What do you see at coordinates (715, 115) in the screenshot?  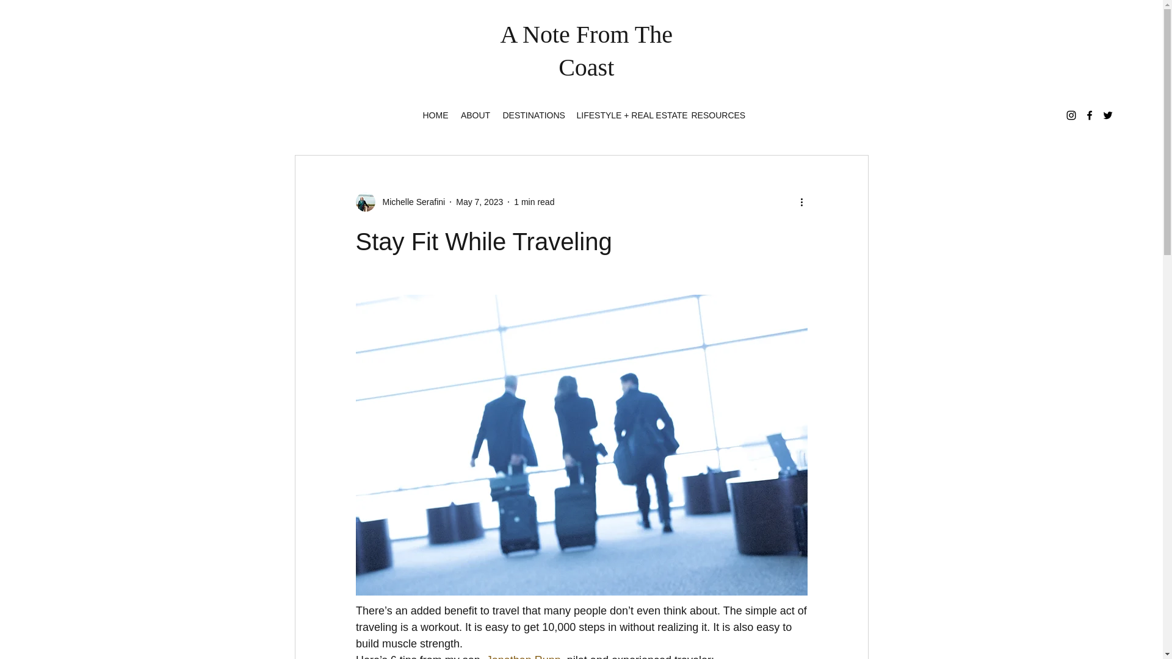 I see `RESOURCES` at bounding box center [715, 115].